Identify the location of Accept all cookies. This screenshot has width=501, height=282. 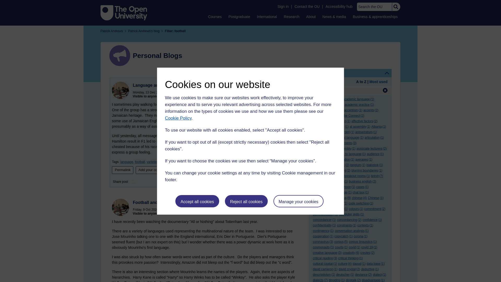
(197, 201).